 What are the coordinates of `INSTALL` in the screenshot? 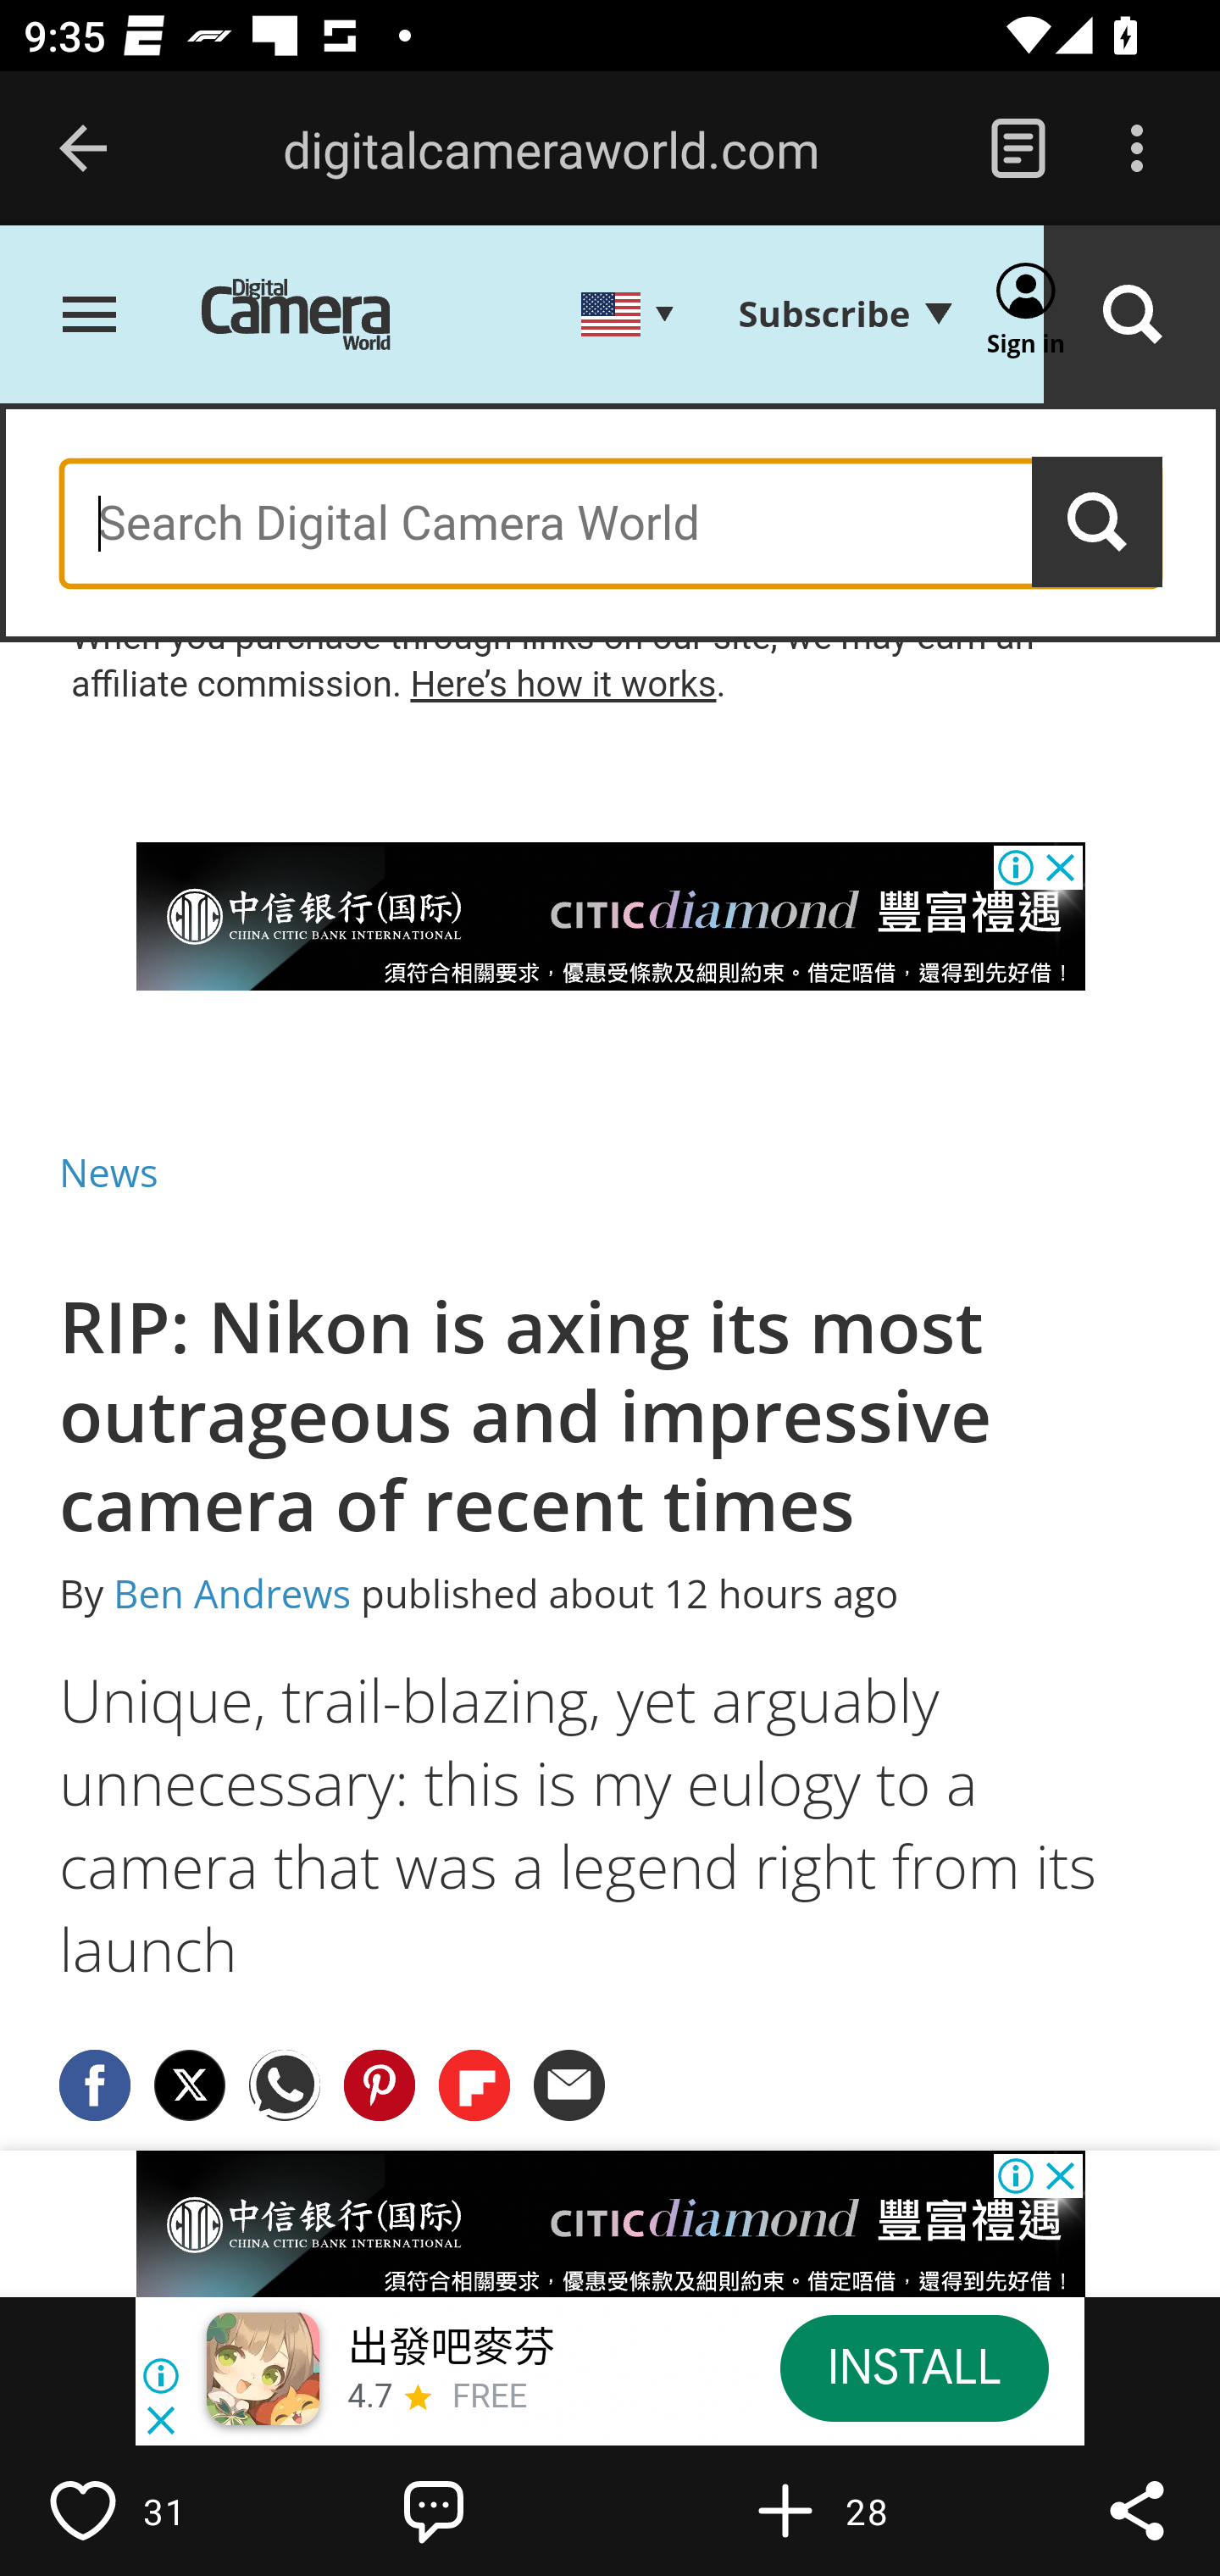 It's located at (913, 2368).